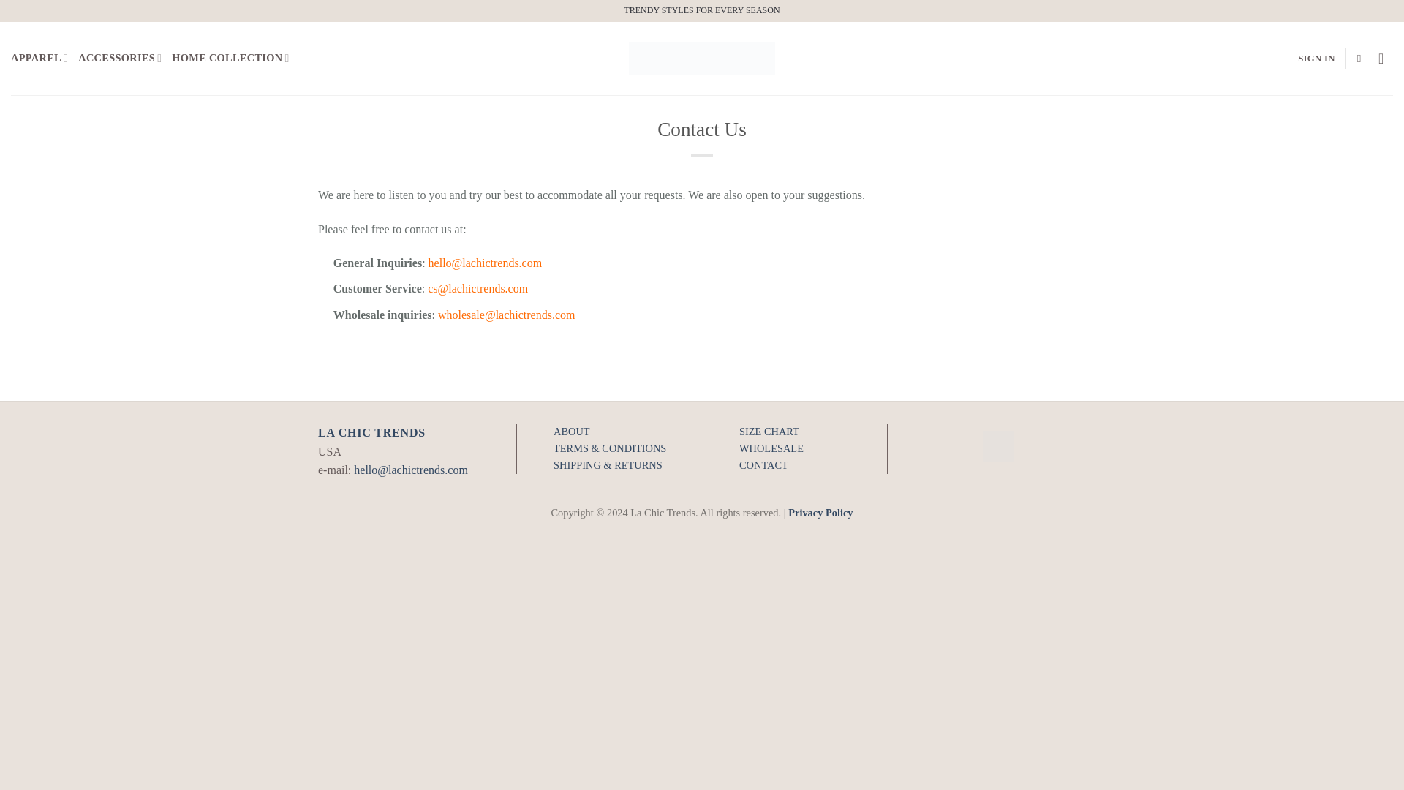 The width and height of the screenshot is (1404, 790). Describe the element at coordinates (763, 464) in the screenshot. I see `CONTACT` at that location.